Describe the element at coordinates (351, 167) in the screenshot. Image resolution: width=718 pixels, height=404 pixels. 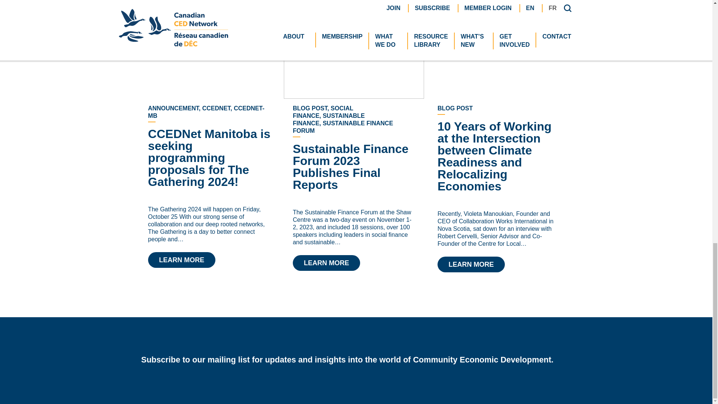
I see `Sustainable Finance Forum 2023 Publishes Final Reports` at that location.